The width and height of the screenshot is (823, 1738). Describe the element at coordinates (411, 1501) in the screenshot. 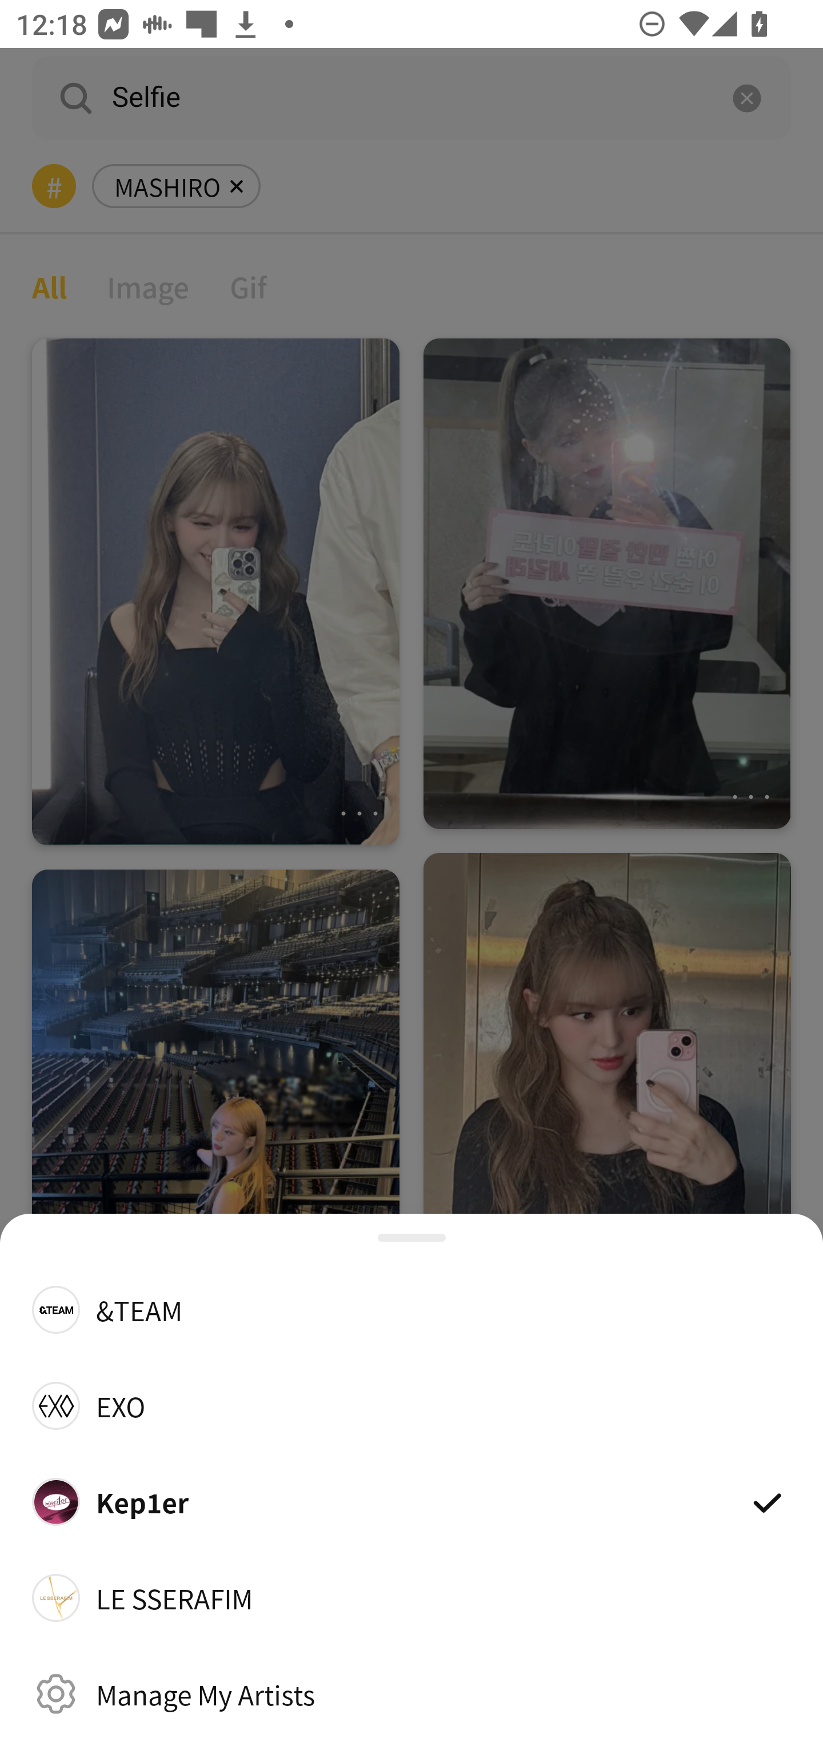

I see `Kep1er` at that location.